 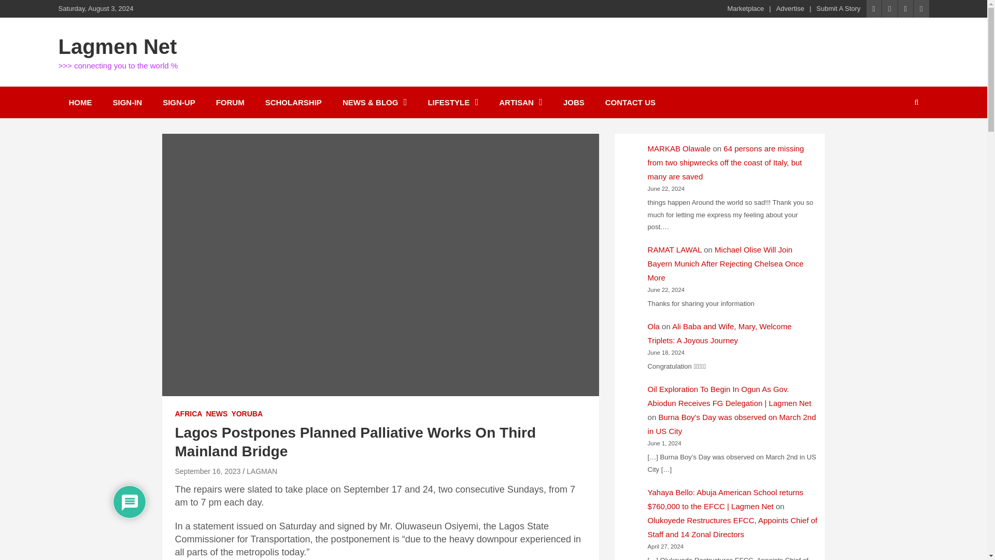 What do you see at coordinates (262, 471) in the screenshot?
I see `LAGMAN` at bounding box center [262, 471].